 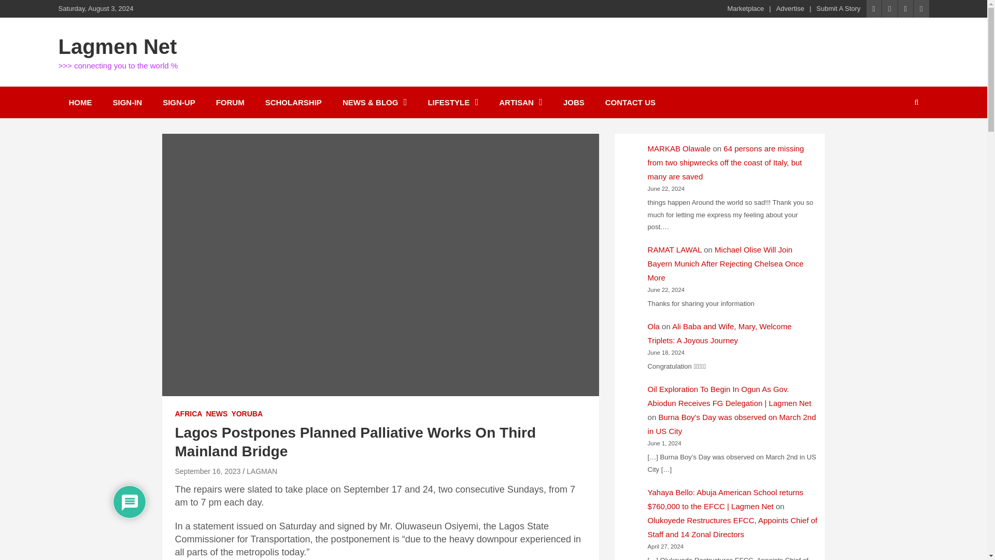 What do you see at coordinates (262, 471) in the screenshot?
I see `LAGMAN` at bounding box center [262, 471].